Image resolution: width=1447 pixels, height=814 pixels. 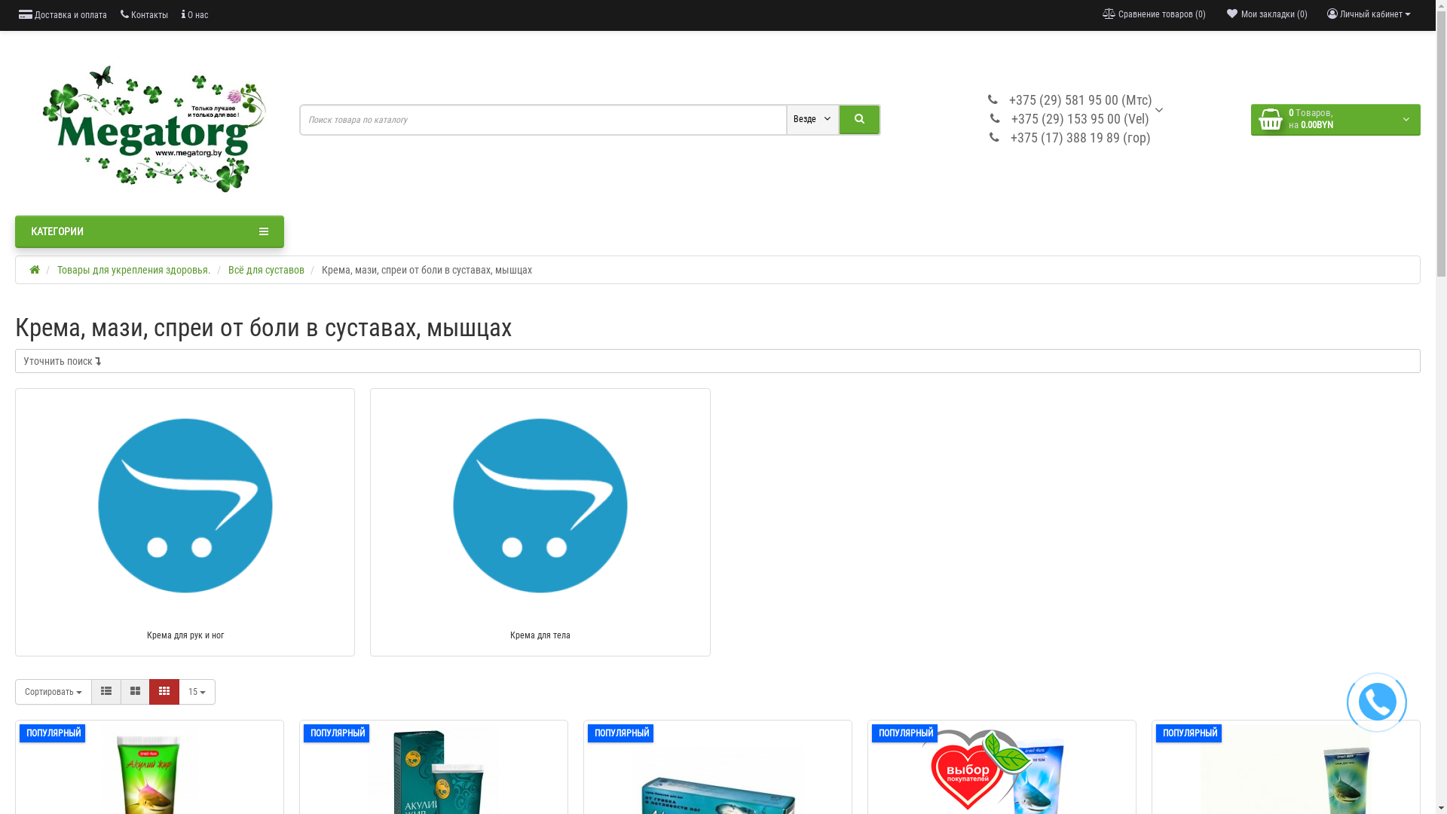 I want to click on 15, so click(x=197, y=692).